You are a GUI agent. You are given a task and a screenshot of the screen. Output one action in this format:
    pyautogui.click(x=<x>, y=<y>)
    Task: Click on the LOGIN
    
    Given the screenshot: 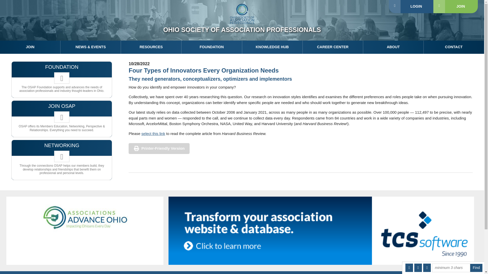 What is the action you would take?
    pyautogui.click(x=411, y=7)
    